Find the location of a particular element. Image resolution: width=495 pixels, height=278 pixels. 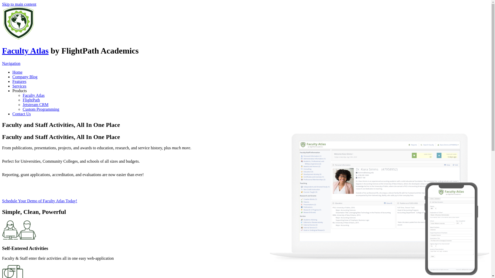

Products is located at coordinates (20, 91).